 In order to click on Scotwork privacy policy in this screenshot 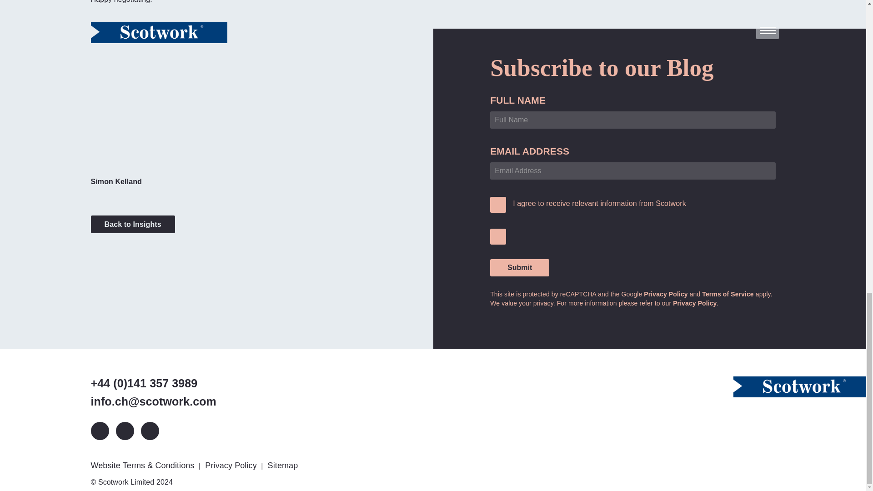, I will do `click(695, 303)`.